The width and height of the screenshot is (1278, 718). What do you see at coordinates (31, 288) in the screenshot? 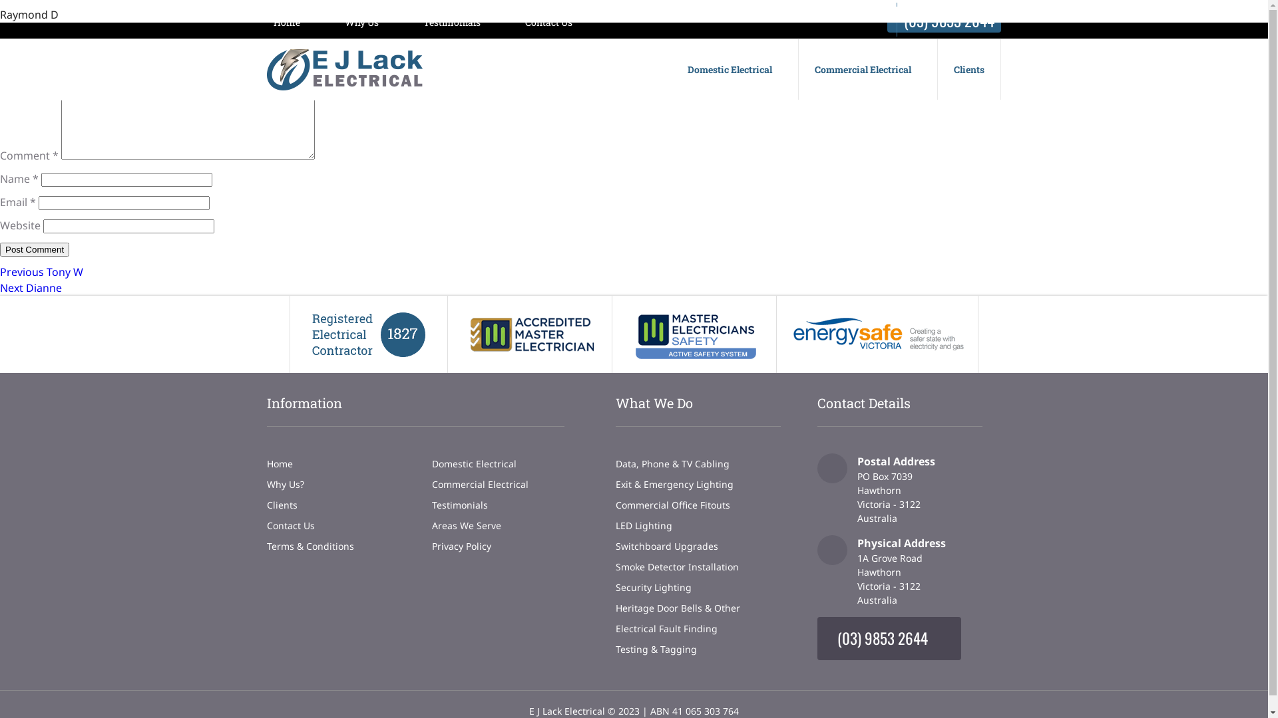
I see `Next
Next post:
Dianne` at bounding box center [31, 288].